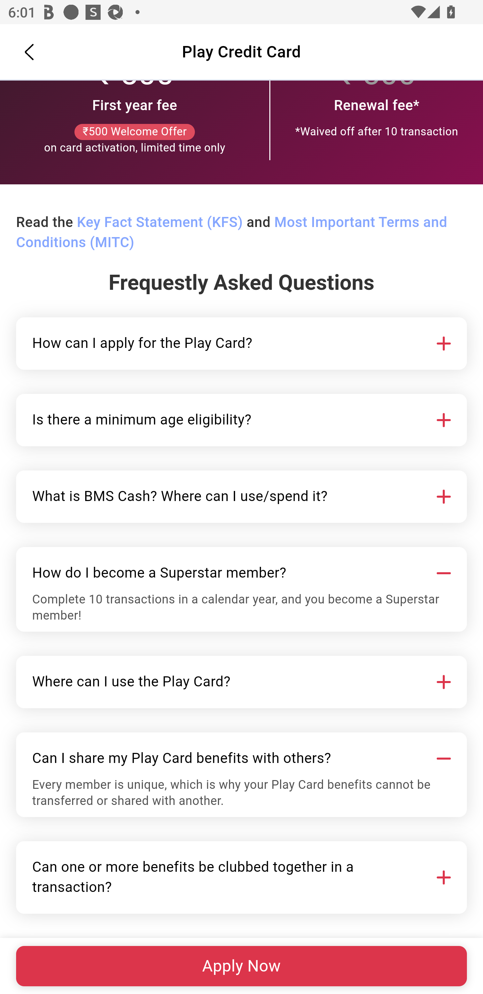  Describe the element at coordinates (231, 233) in the screenshot. I see `Most Important Terms and Conditions (MITC)` at that location.